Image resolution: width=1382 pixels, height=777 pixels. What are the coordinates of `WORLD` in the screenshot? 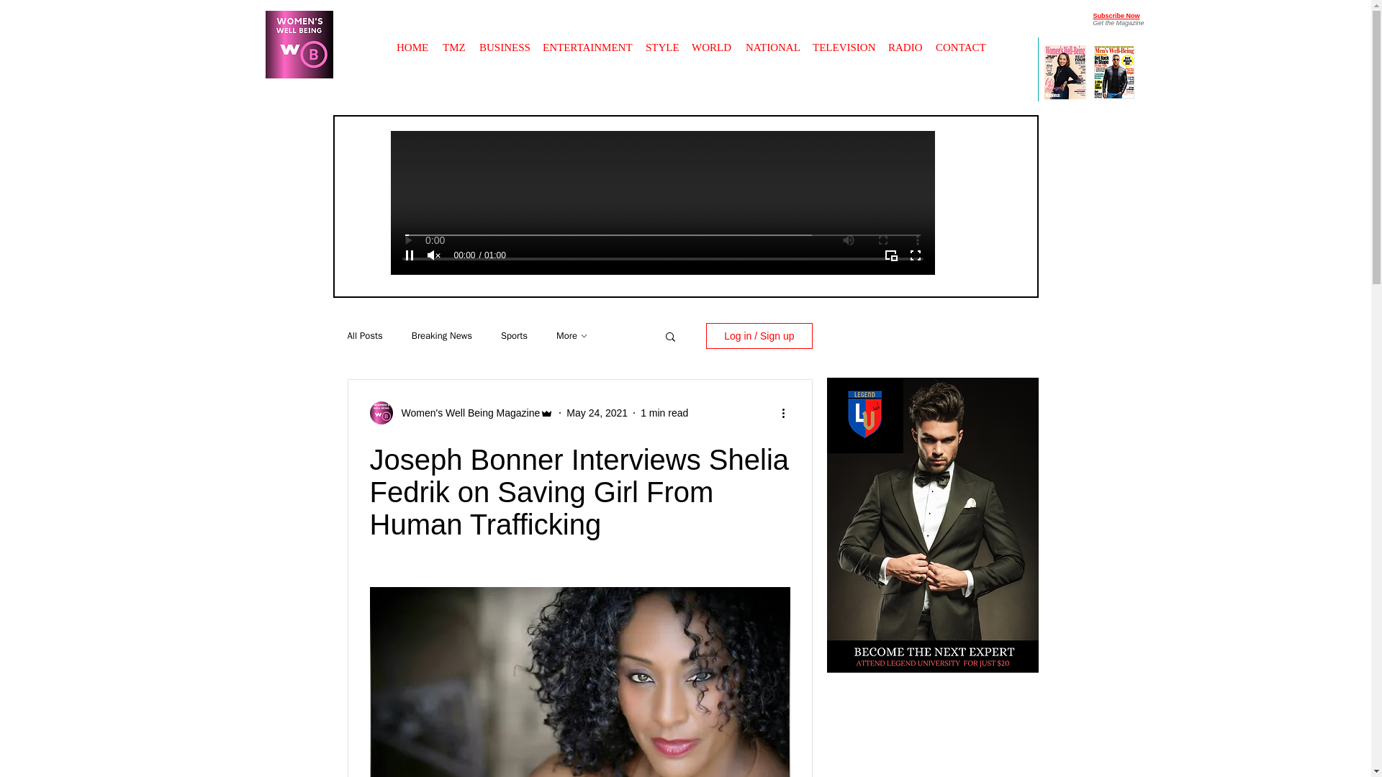 It's located at (711, 40).